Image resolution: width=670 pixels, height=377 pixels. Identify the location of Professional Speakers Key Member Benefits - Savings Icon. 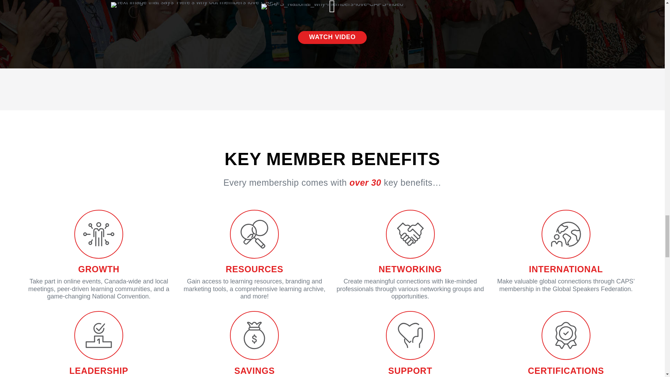
(254, 335).